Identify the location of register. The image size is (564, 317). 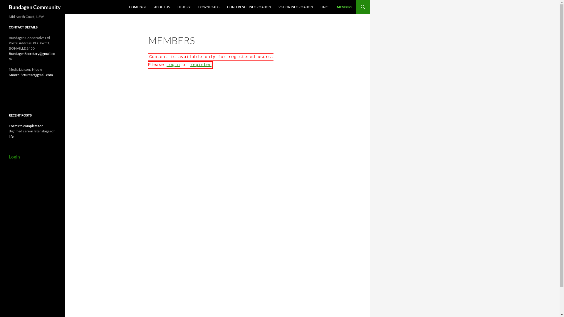
(201, 65).